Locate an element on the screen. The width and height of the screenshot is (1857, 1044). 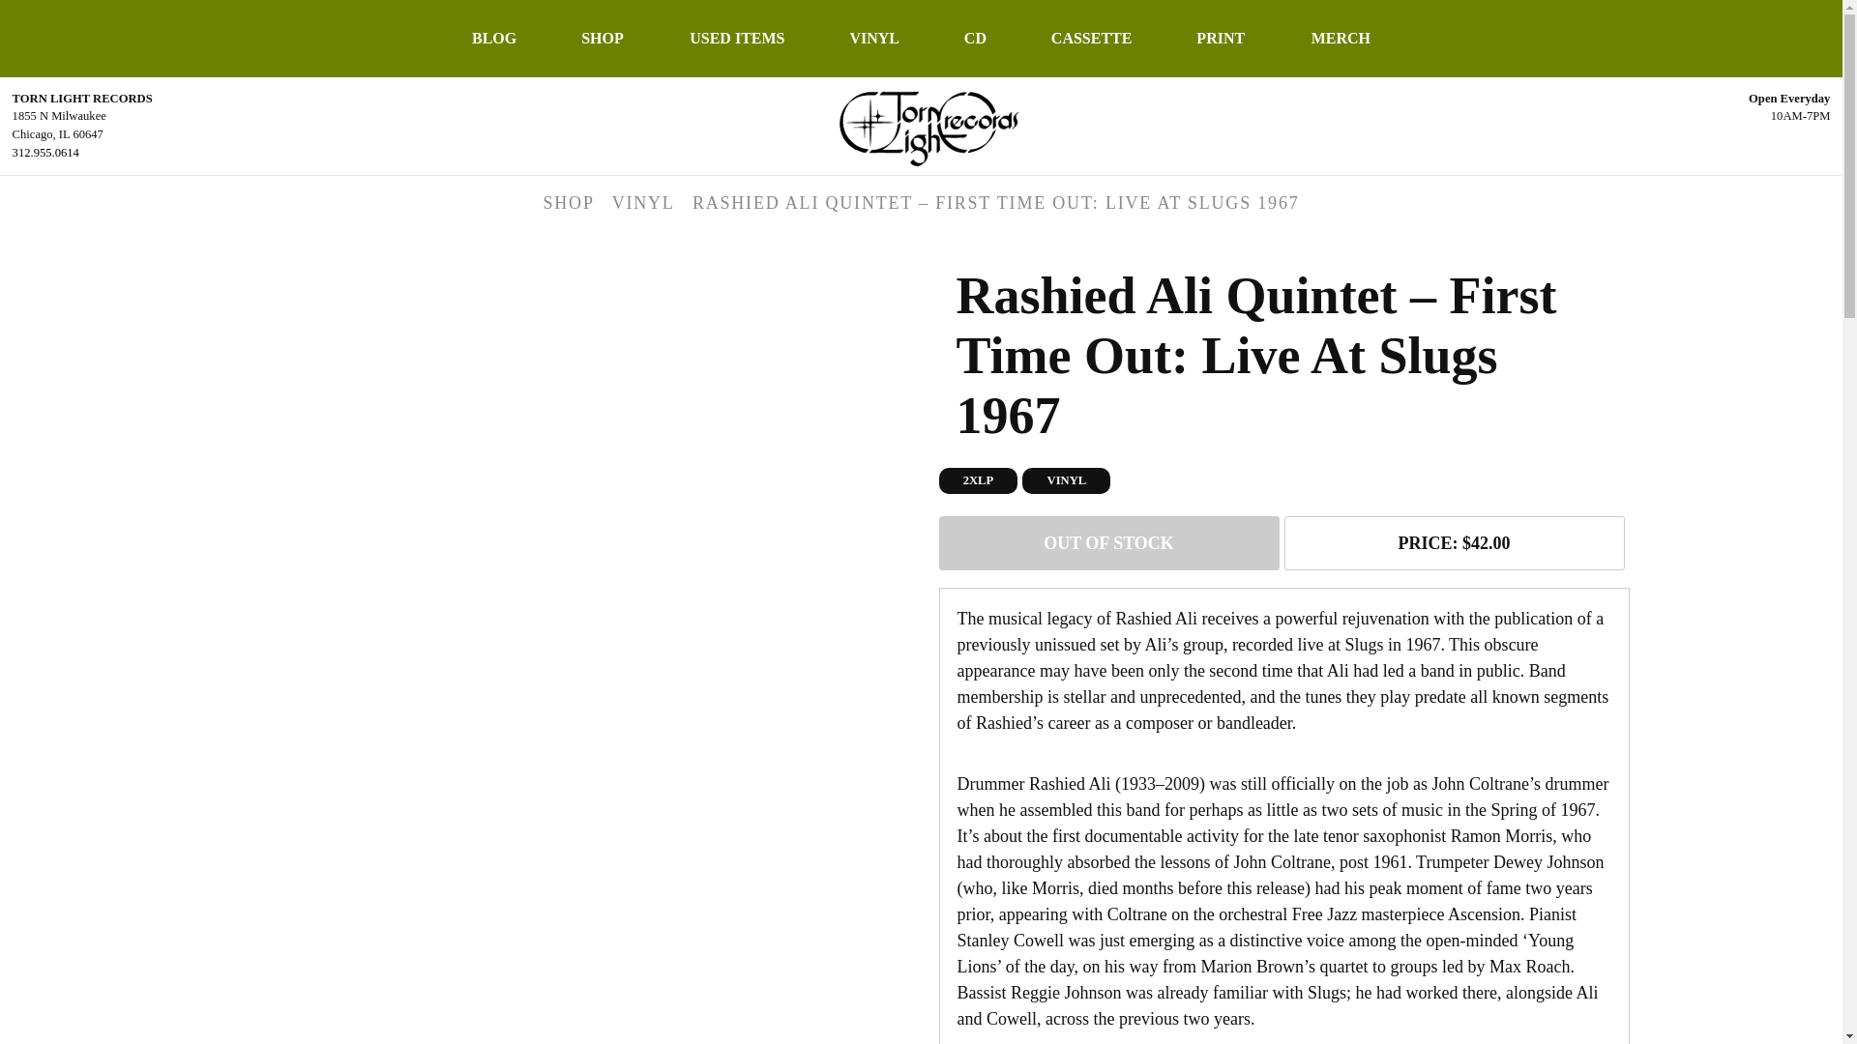
PRINT is located at coordinates (1221, 39).